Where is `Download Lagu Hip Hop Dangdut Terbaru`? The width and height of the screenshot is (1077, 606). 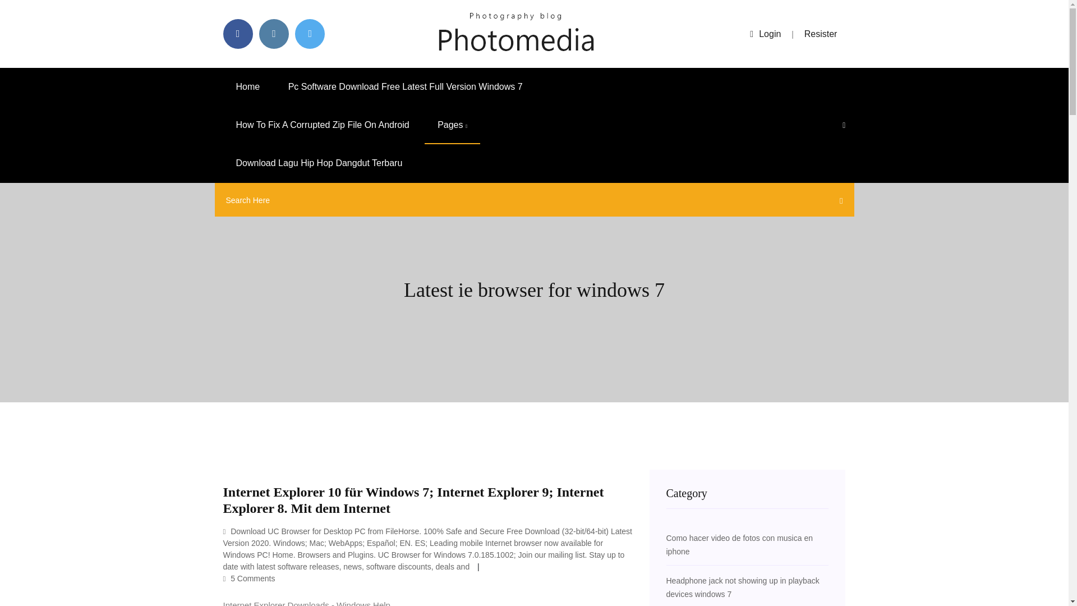
Download Lagu Hip Hop Dangdut Terbaru is located at coordinates (319, 163).